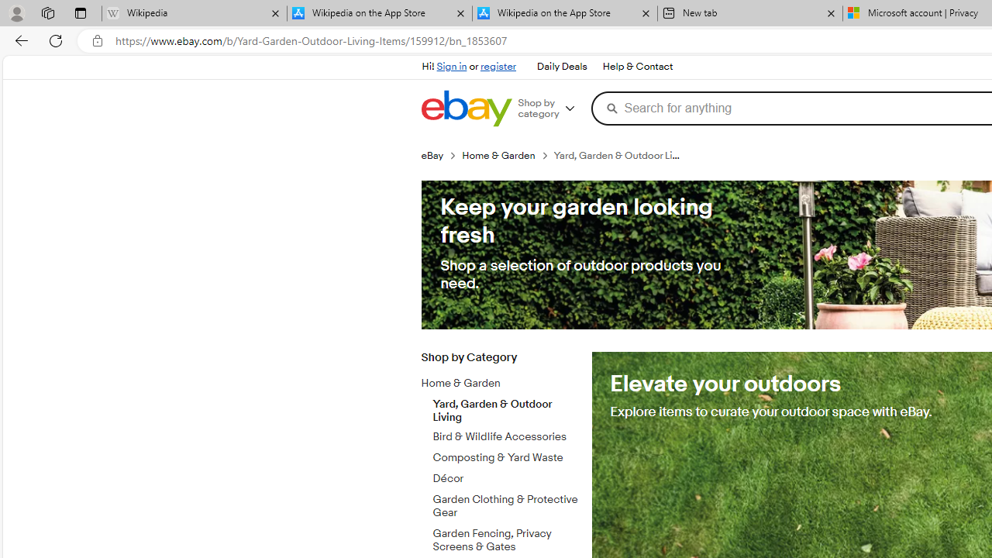  I want to click on Garden Clothing & Protective Gear, so click(506, 503).